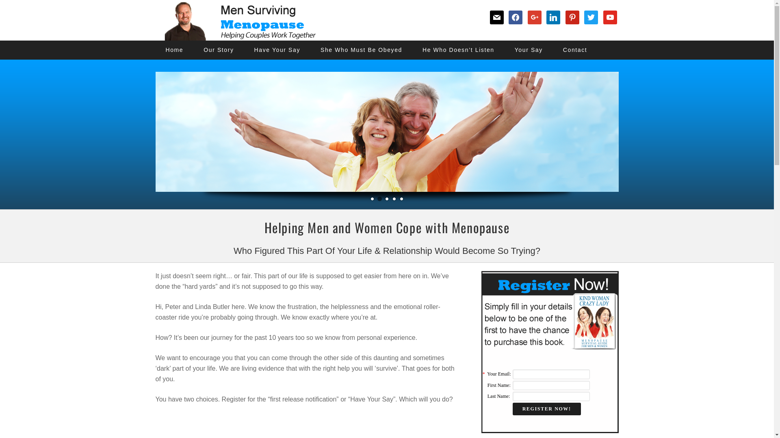 This screenshot has width=780, height=438. Describe the element at coordinates (379, 200) in the screenshot. I see `2` at that location.